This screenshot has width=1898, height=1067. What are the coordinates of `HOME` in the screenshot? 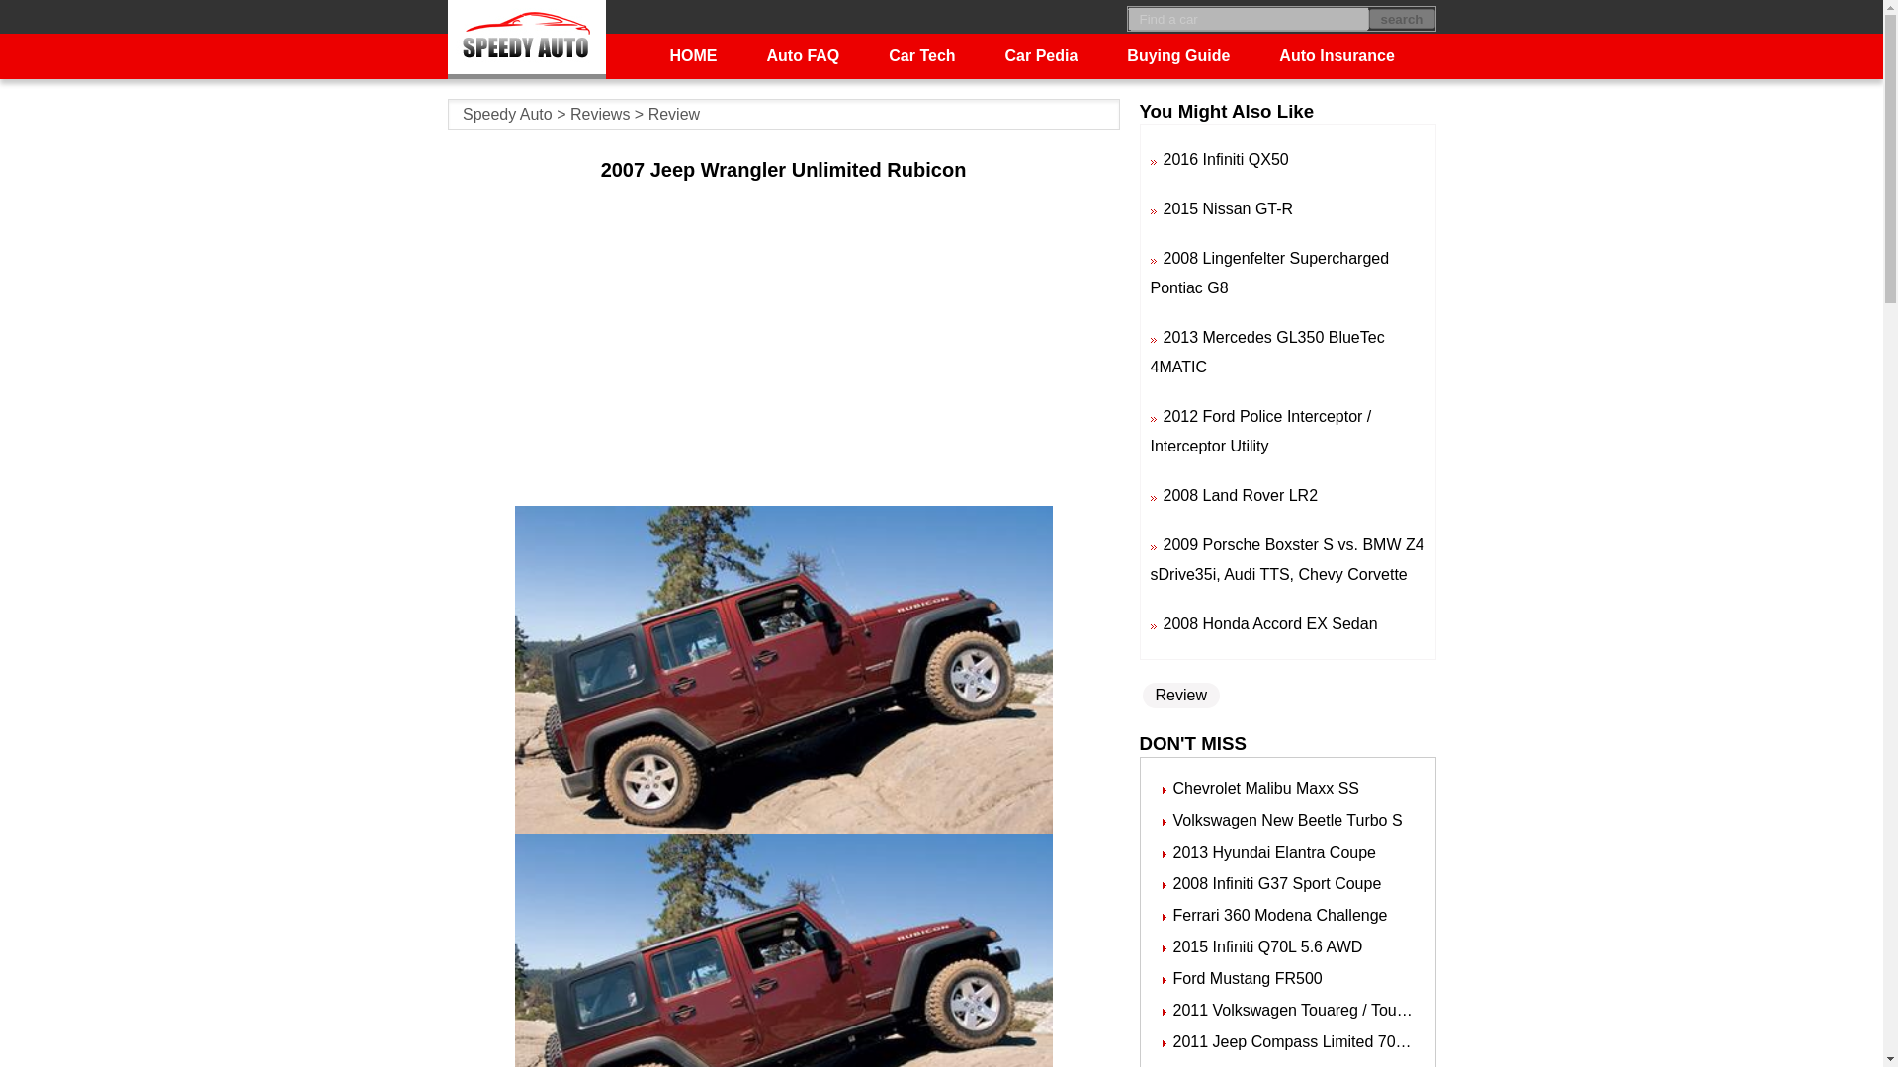 It's located at (693, 55).